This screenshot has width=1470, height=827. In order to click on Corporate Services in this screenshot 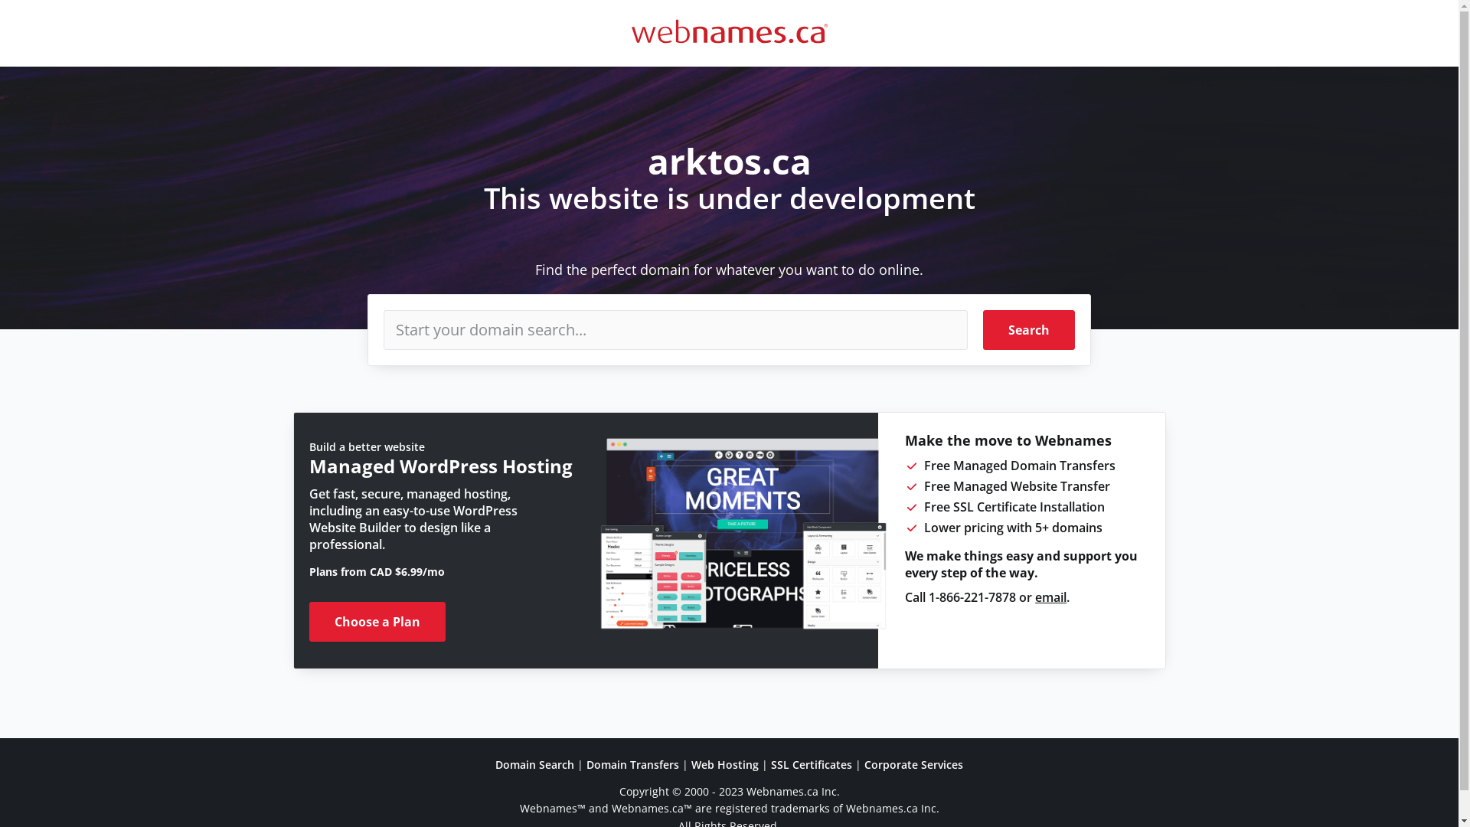, I will do `click(914, 764)`.